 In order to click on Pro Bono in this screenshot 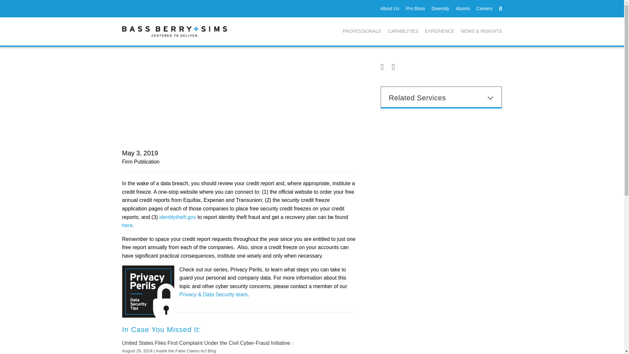, I will do `click(415, 9)`.